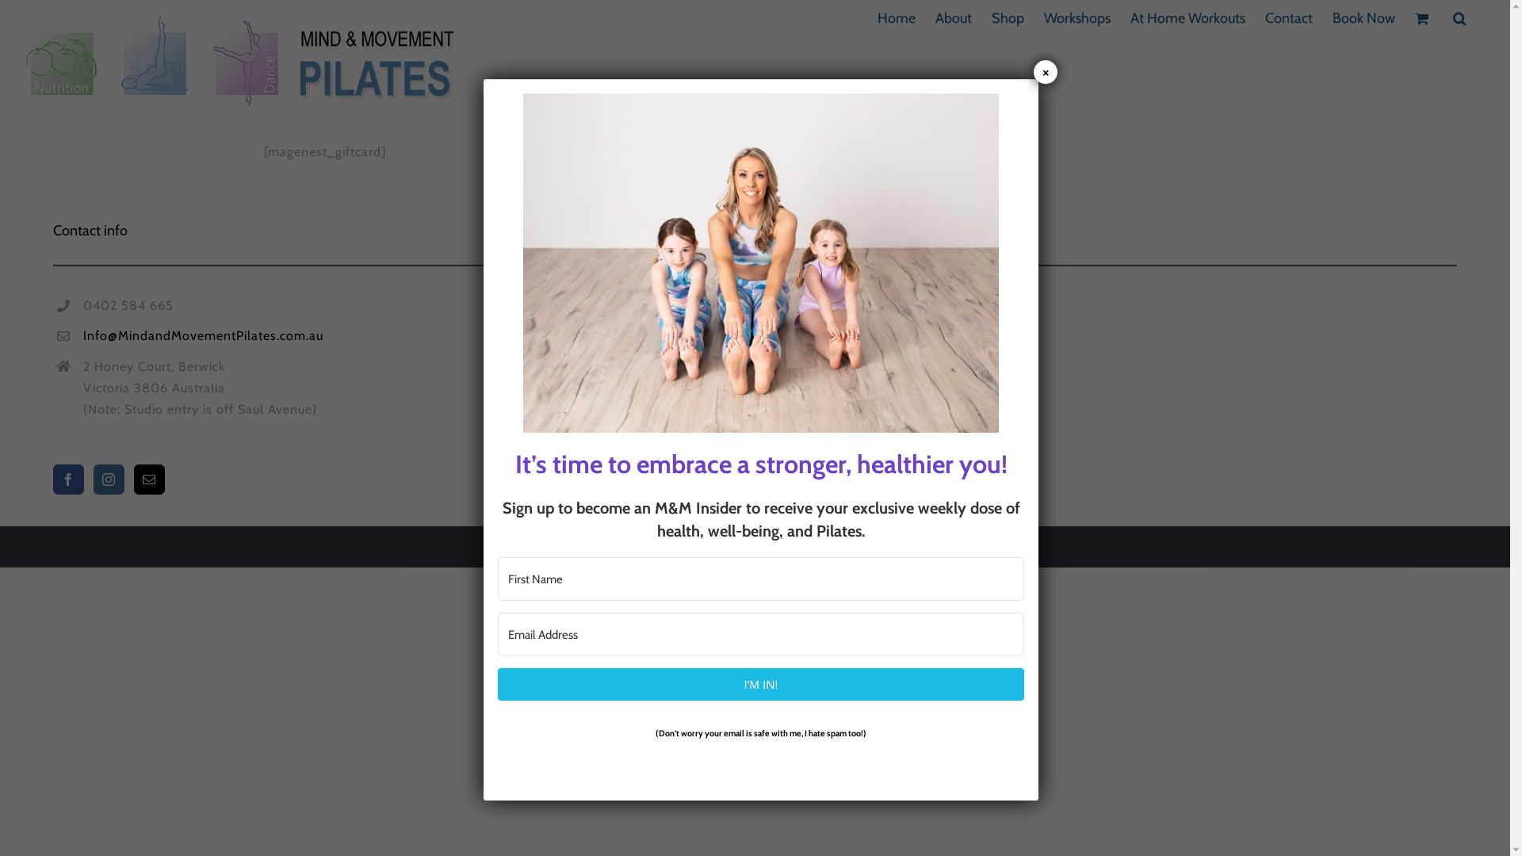  Describe the element at coordinates (1460, 17) in the screenshot. I see `Search` at that location.